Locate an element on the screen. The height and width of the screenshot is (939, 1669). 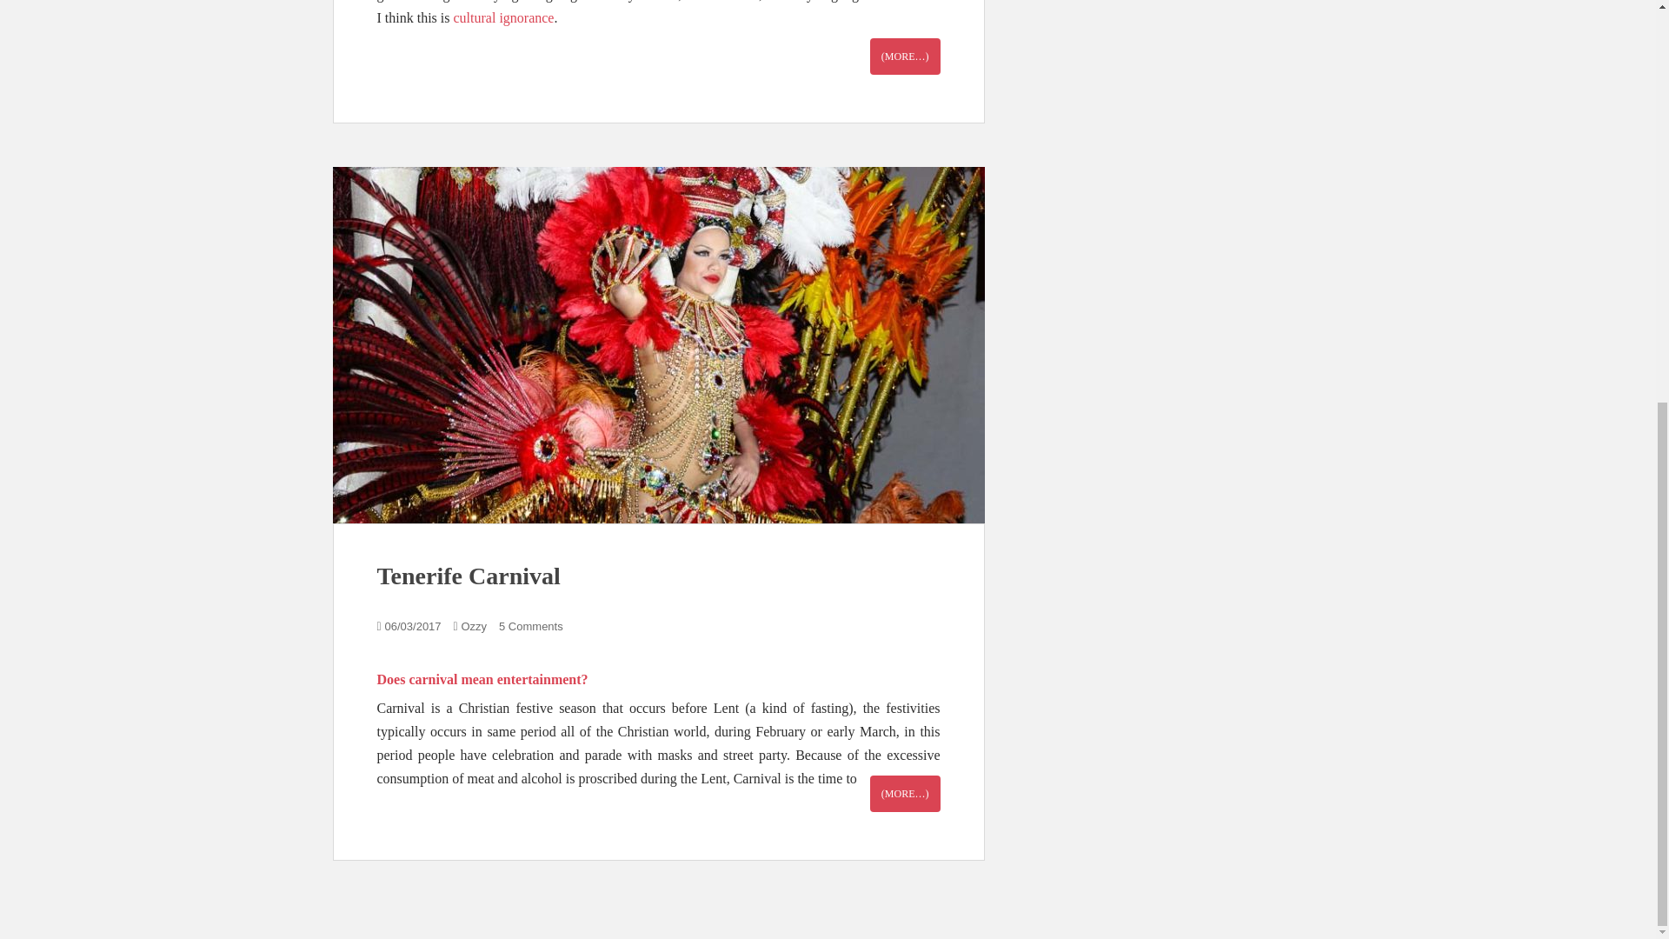
Tenerife Carnival is located at coordinates (469, 576).